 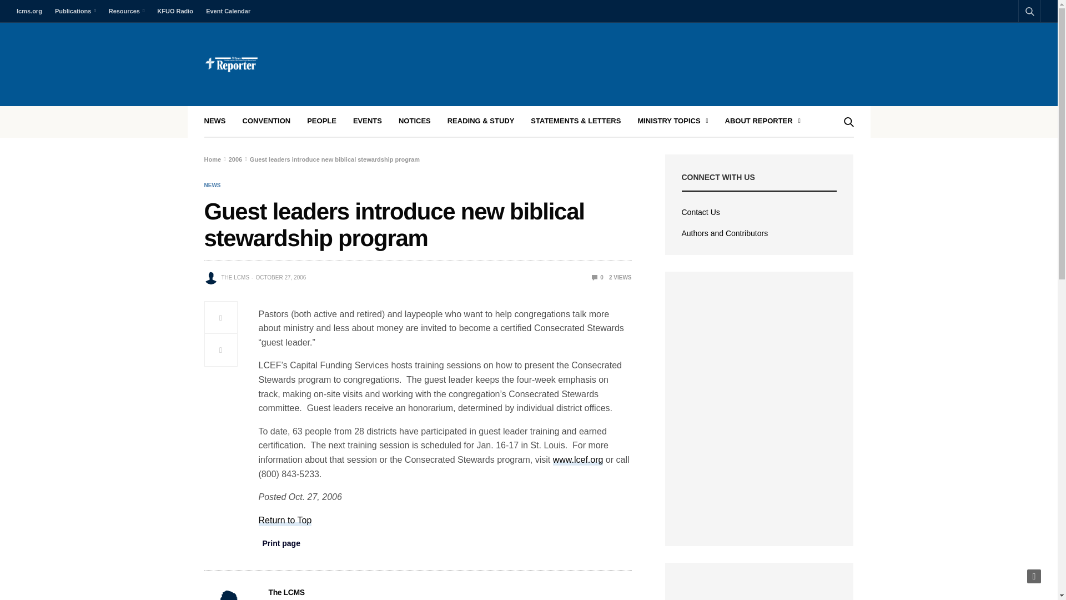 What do you see at coordinates (235, 278) in the screenshot?
I see `Posts by The LCMS` at bounding box center [235, 278].